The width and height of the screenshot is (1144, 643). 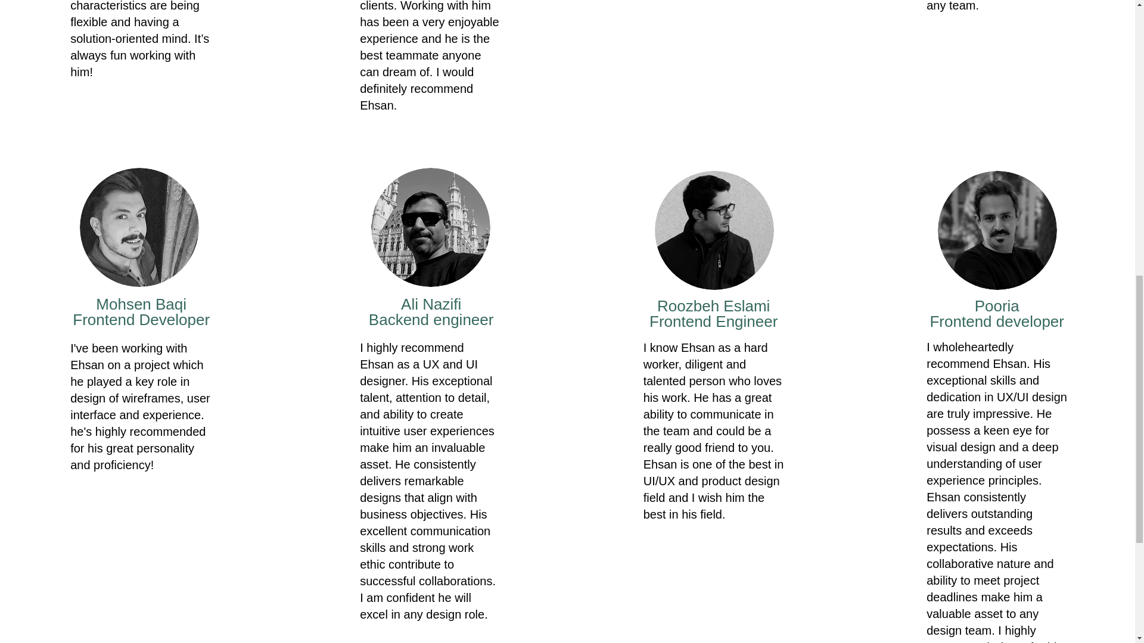 What do you see at coordinates (139, 227) in the screenshot?
I see `GettyImages-535587703.jpg` at bounding box center [139, 227].